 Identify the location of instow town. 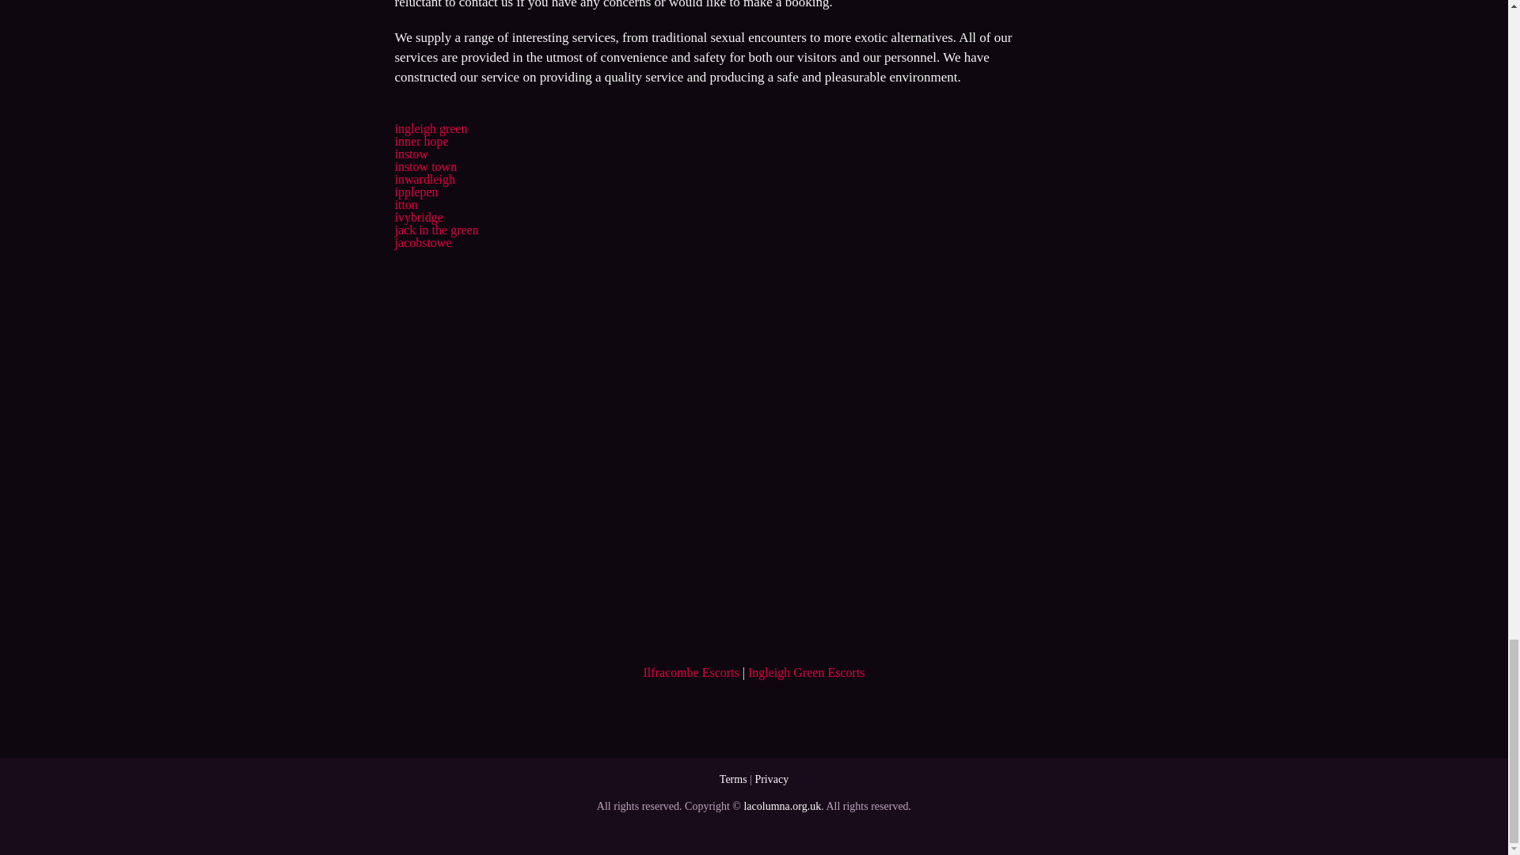
(425, 166).